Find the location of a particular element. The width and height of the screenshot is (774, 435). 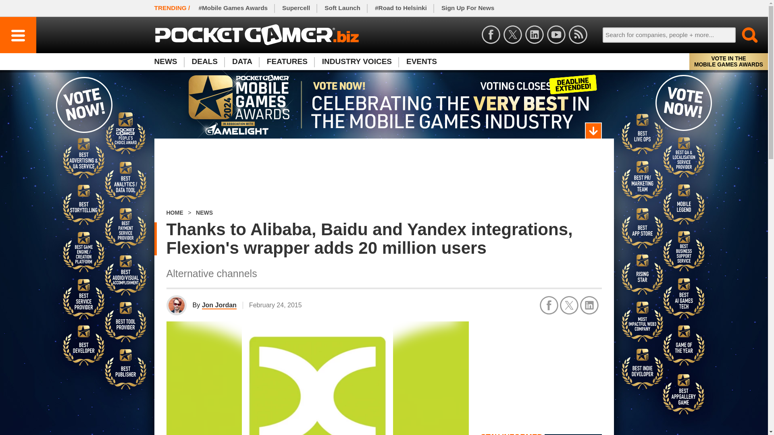

DATA is located at coordinates (242, 61).